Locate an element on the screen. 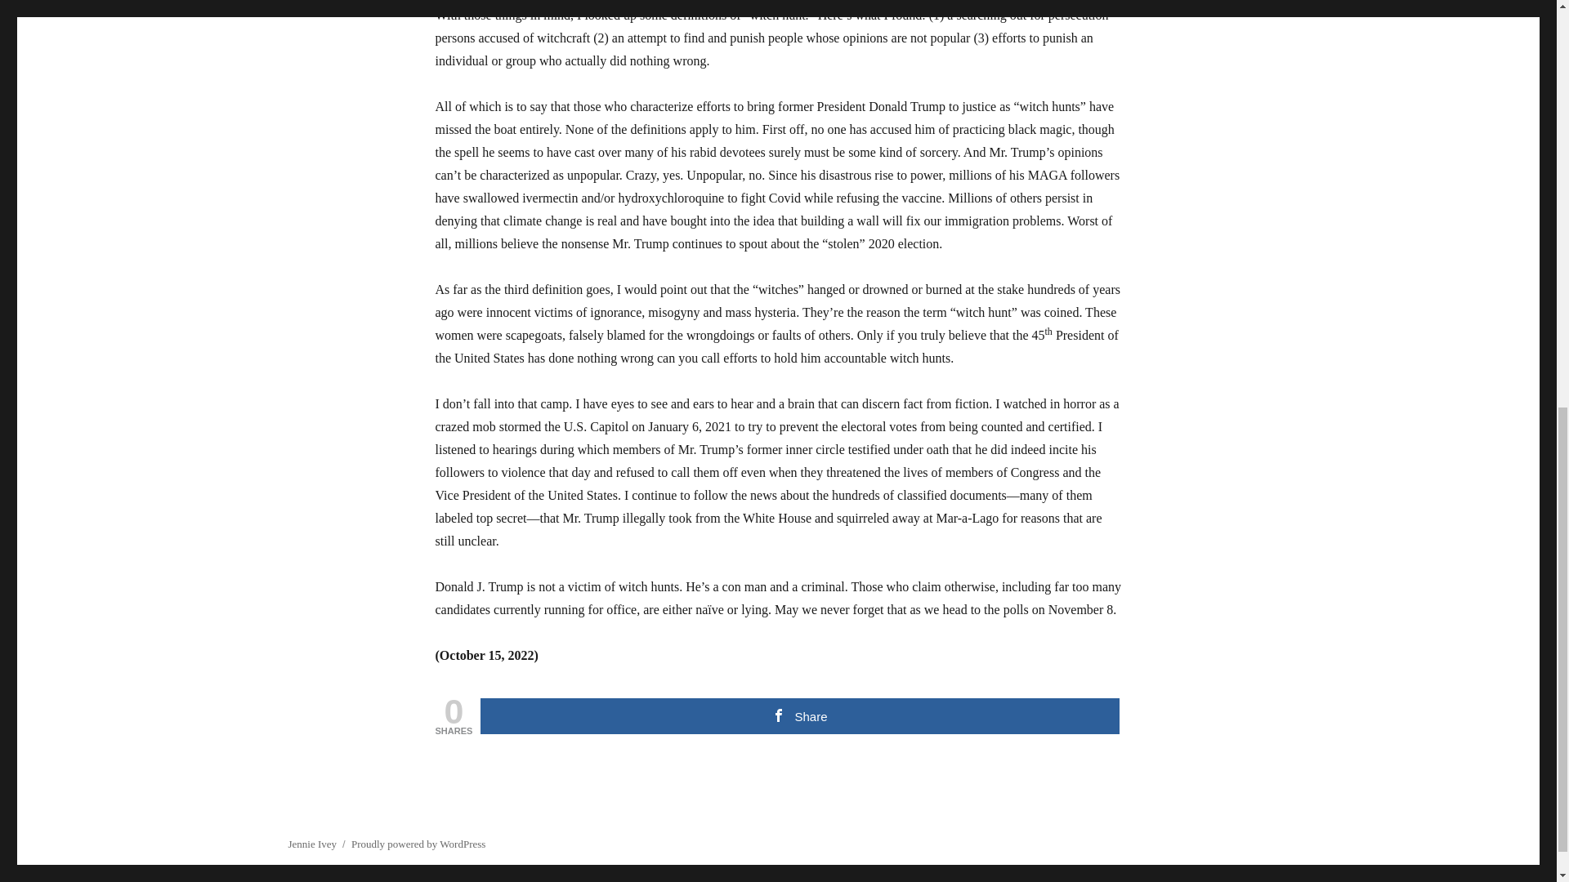 The height and width of the screenshot is (882, 1569). Jennie Ivey is located at coordinates (312, 844).